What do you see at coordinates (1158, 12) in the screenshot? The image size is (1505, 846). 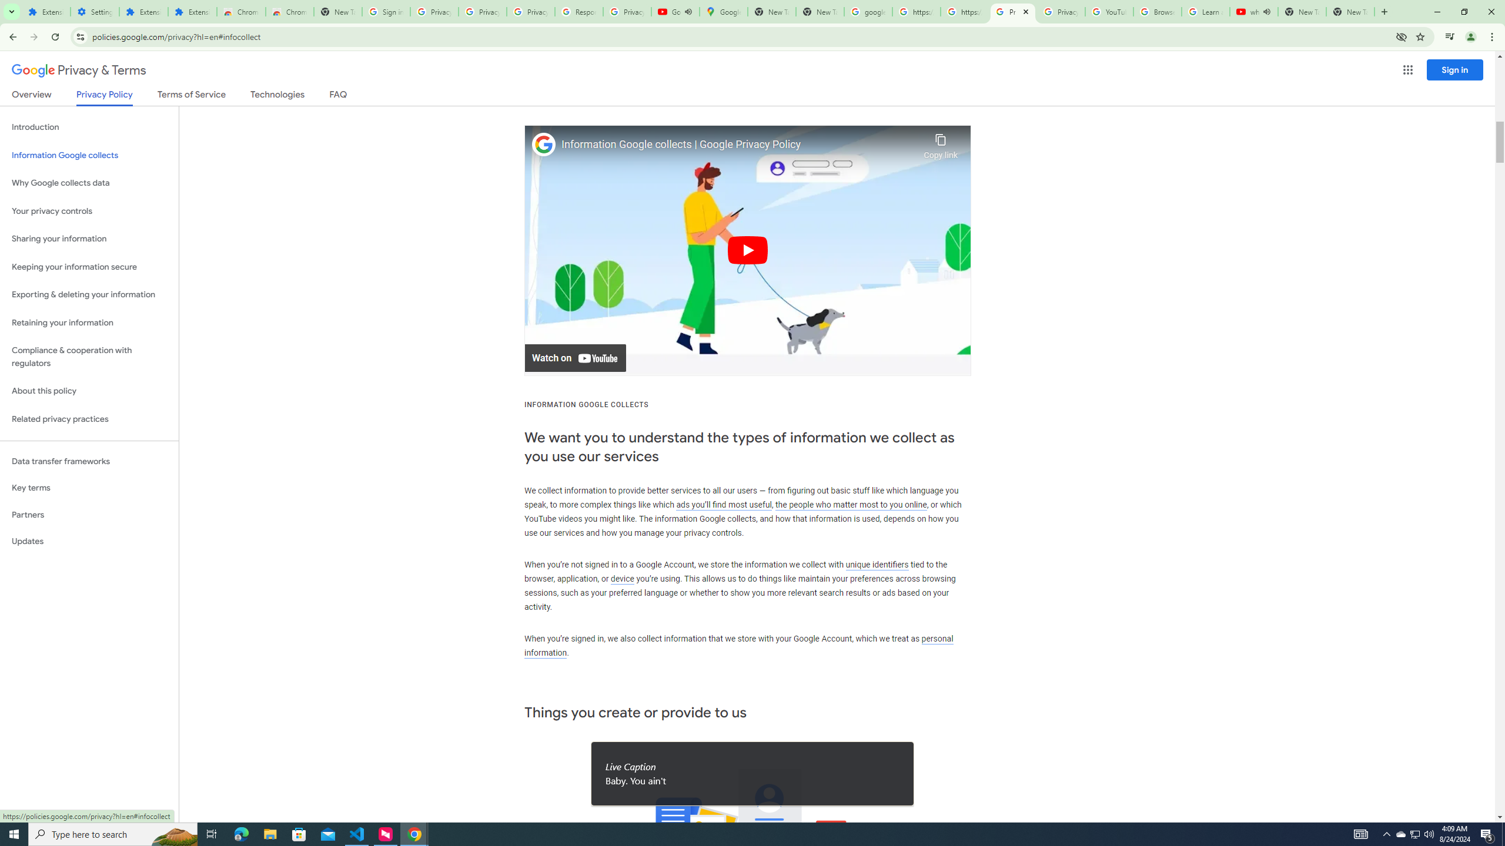 I see `Browse Chrome as a guest - Computer - Google Chrome Help` at bounding box center [1158, 12].